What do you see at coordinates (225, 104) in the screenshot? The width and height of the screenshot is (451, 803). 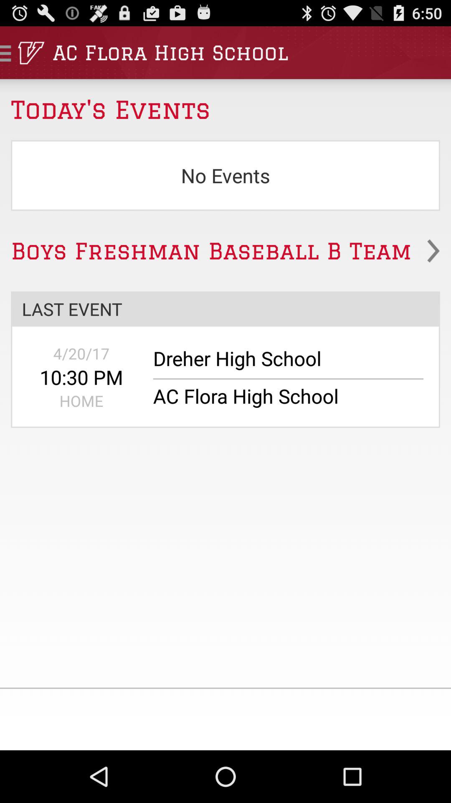 I see `turn on today's events item` at bounding box center [225, 104].